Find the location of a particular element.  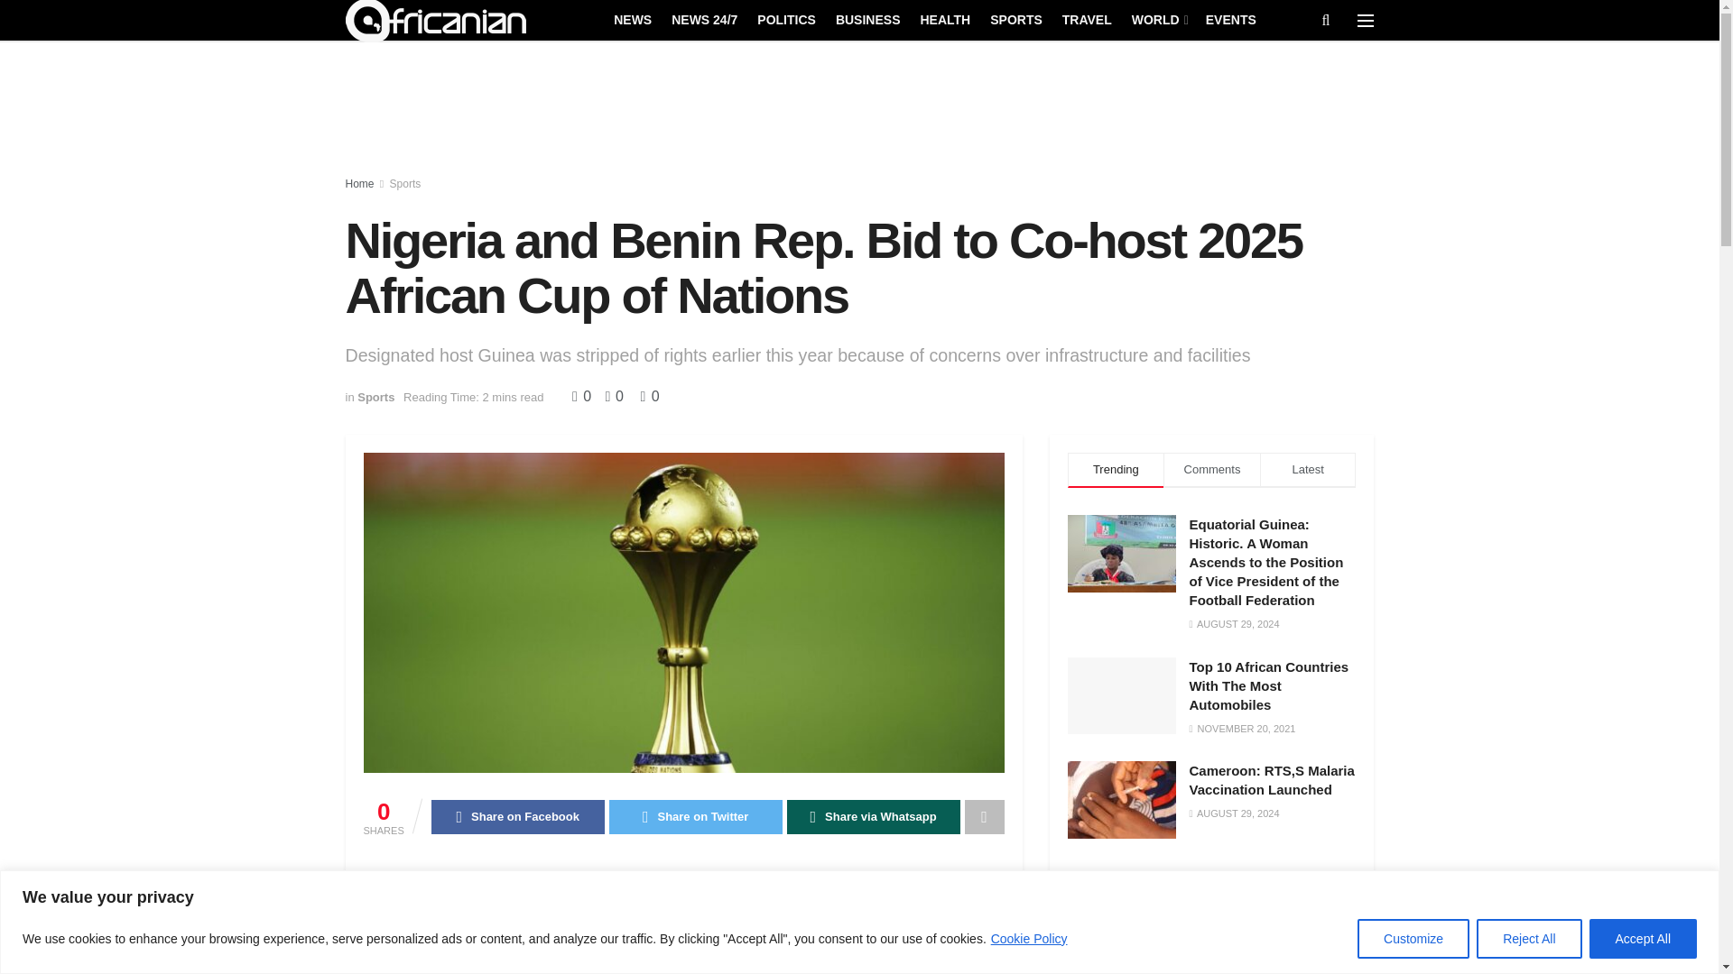

Advertisement is located at coordinates (860, 110).